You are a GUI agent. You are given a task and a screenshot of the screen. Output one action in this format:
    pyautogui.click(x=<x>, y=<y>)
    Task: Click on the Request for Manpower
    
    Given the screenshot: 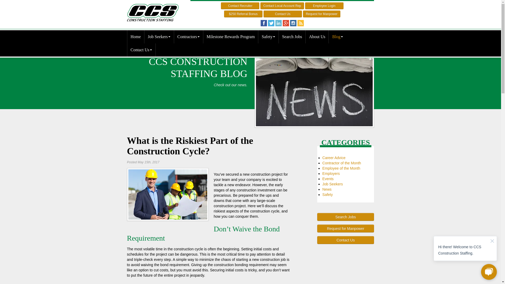 What is the action you would take?
    pyautogui.click(x=322, y=14)
    